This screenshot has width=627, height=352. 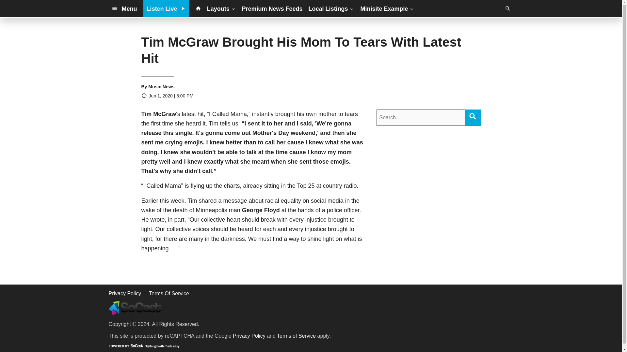 I want to click on Listen Live, so click(x=166, y=8).